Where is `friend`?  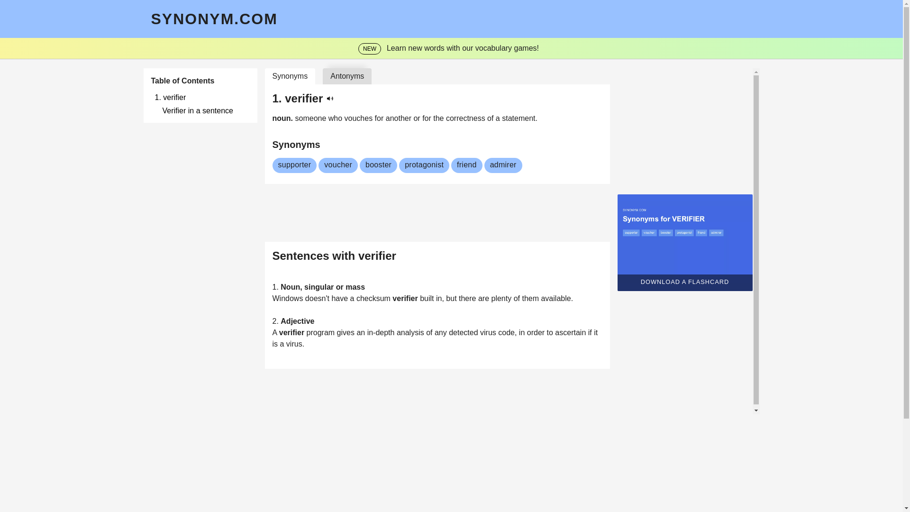 friend is located at coordinates (466, 165).